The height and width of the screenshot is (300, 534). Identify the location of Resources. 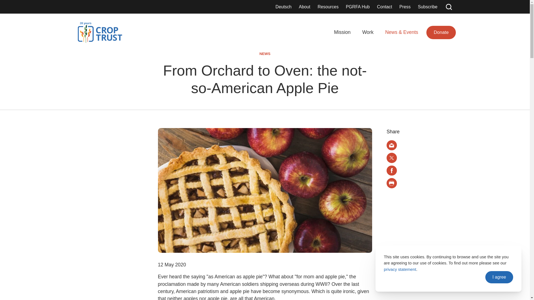
(328, 6).